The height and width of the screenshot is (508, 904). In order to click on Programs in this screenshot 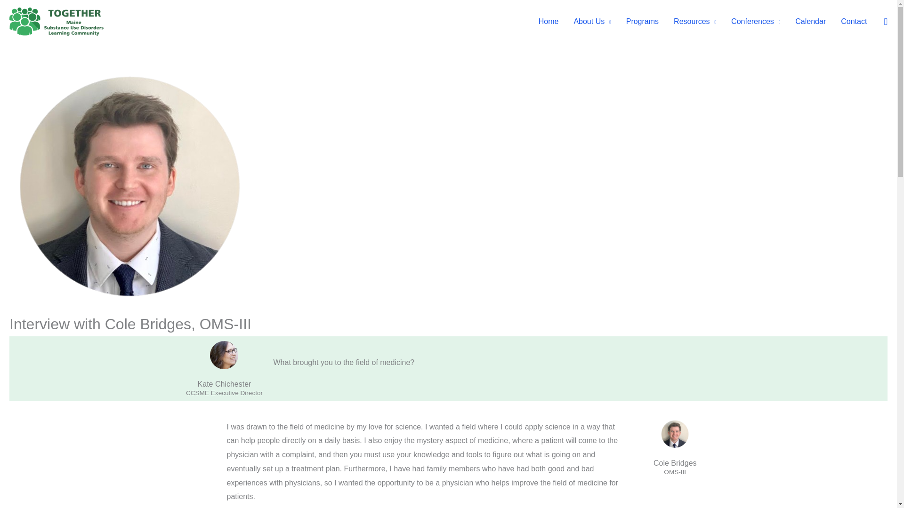, I will do `click(642, 22)`.